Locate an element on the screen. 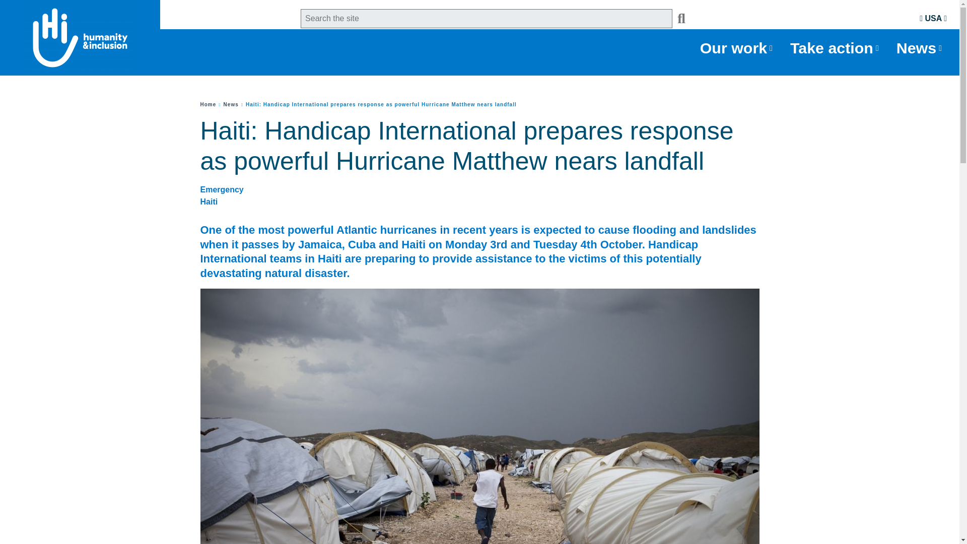  News is located at coordinates (231, 104).